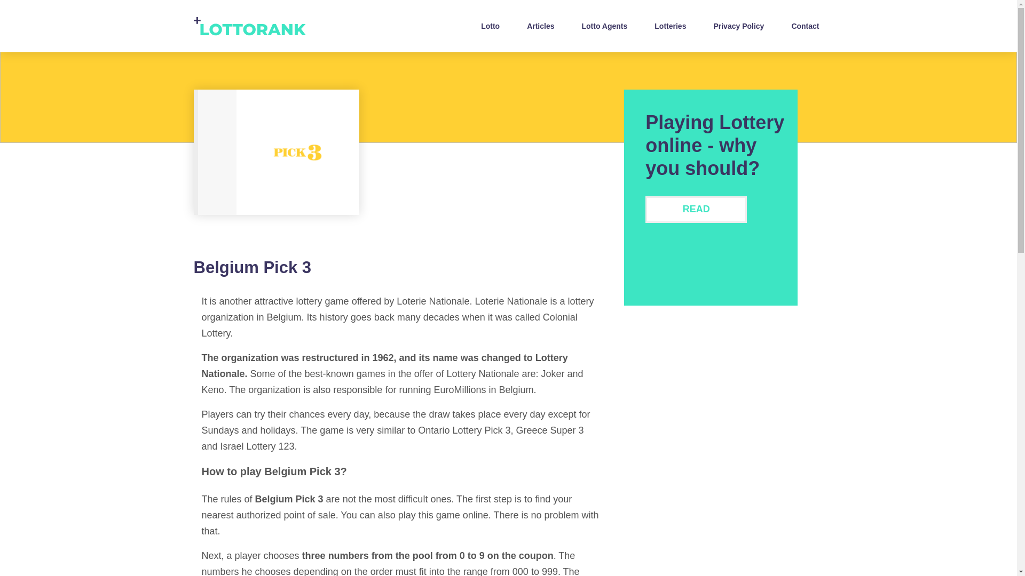  Describe the element at coordinates (805, 26) in the screenshot. I see `Contact` at that location.